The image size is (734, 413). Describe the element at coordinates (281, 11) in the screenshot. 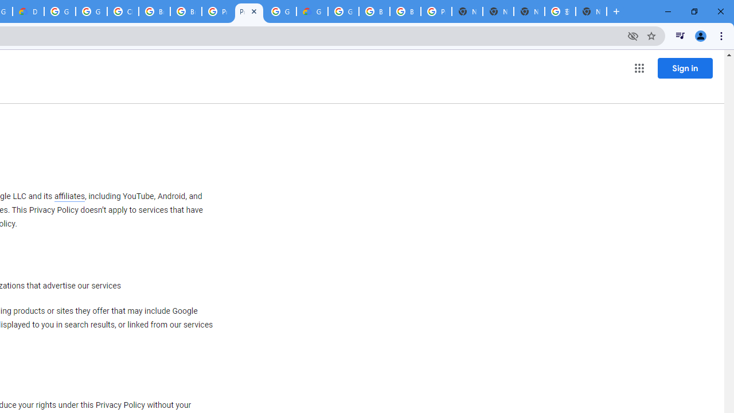

I see `Google Cloud Platform` at that location.